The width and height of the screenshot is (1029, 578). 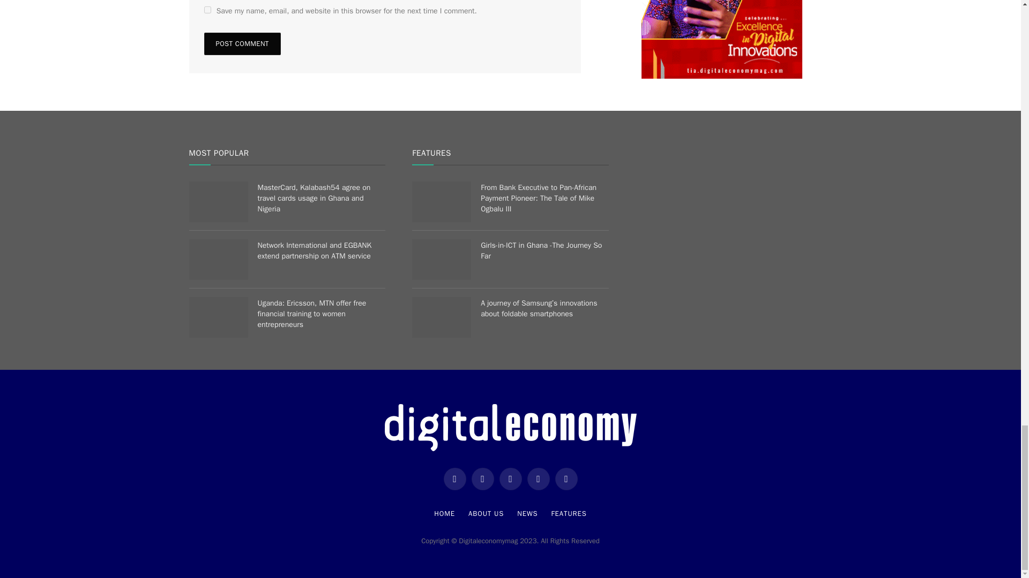 What do you see at coordinates (207, 10) in the screenshot?
I see `yes` at bounding box center [207, 10].